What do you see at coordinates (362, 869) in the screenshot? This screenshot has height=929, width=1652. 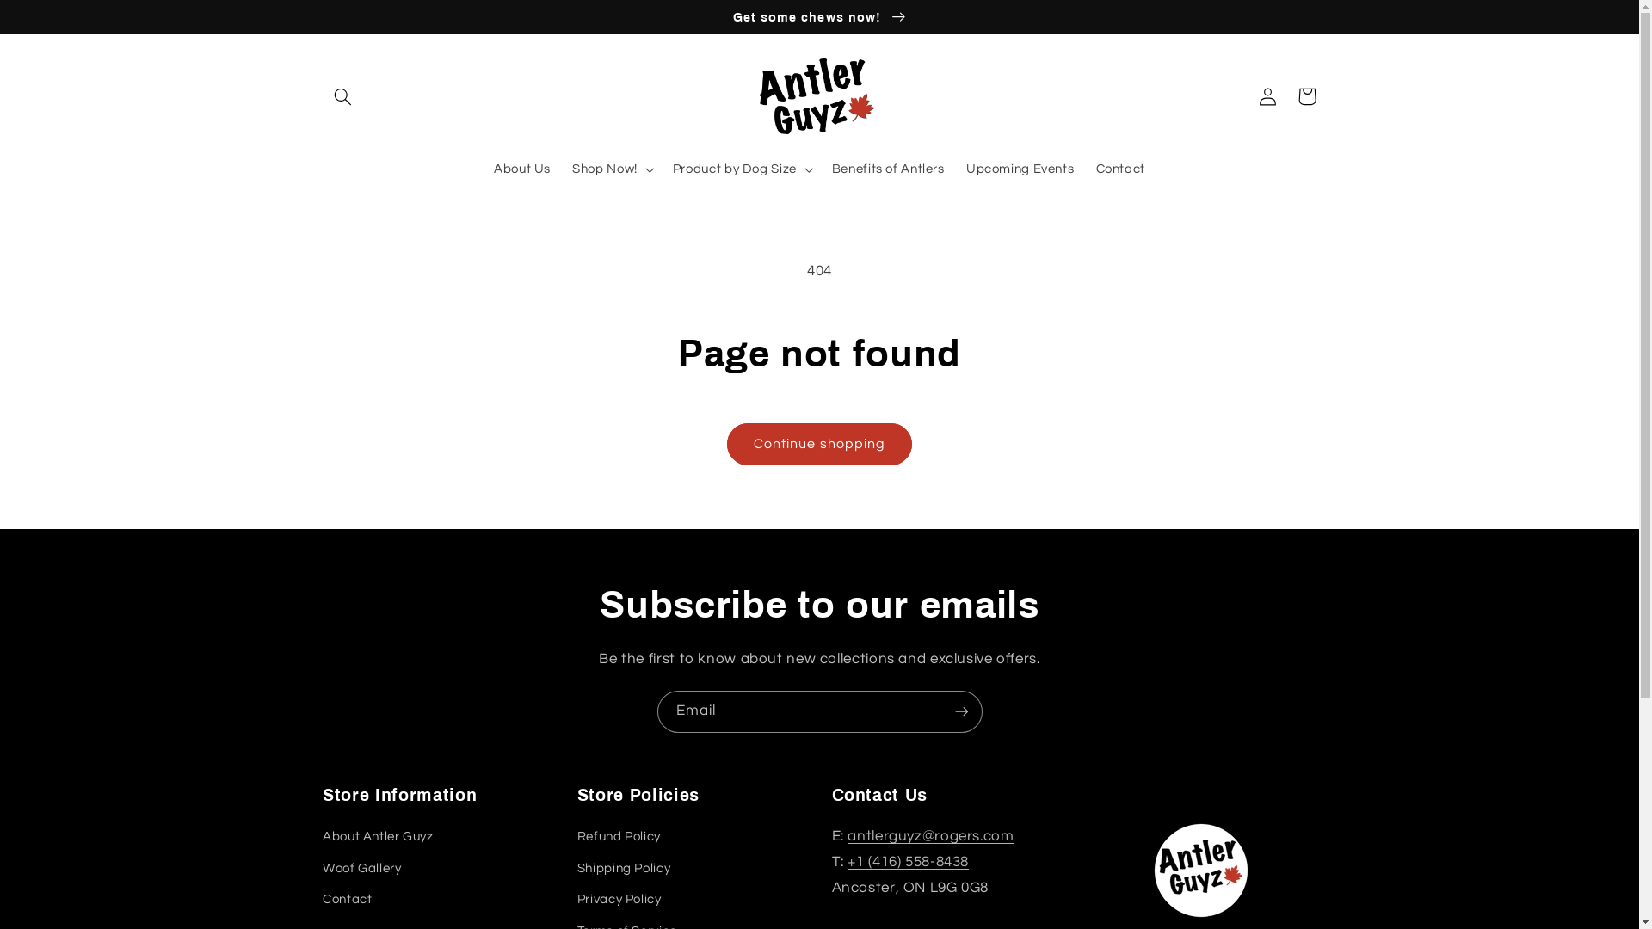 I see `Woof Gallery` at bounding box center [362, 869].